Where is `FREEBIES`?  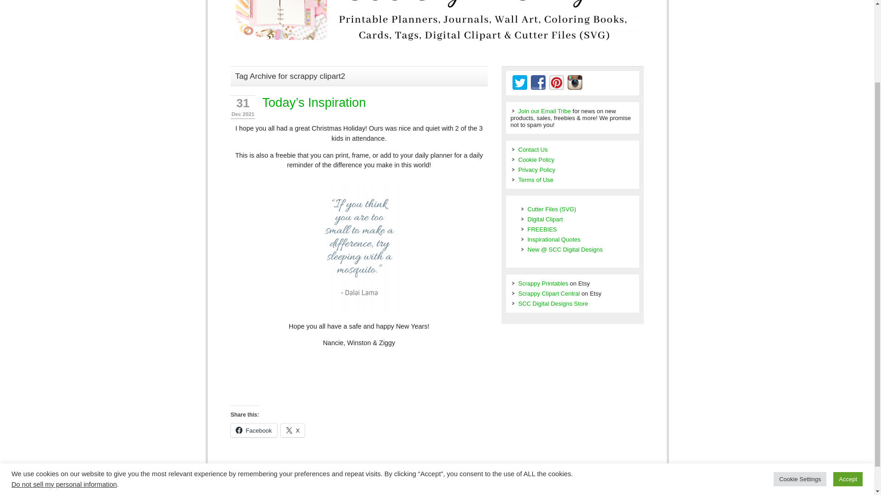
FREEBIES is located at coordinates (542, 229).